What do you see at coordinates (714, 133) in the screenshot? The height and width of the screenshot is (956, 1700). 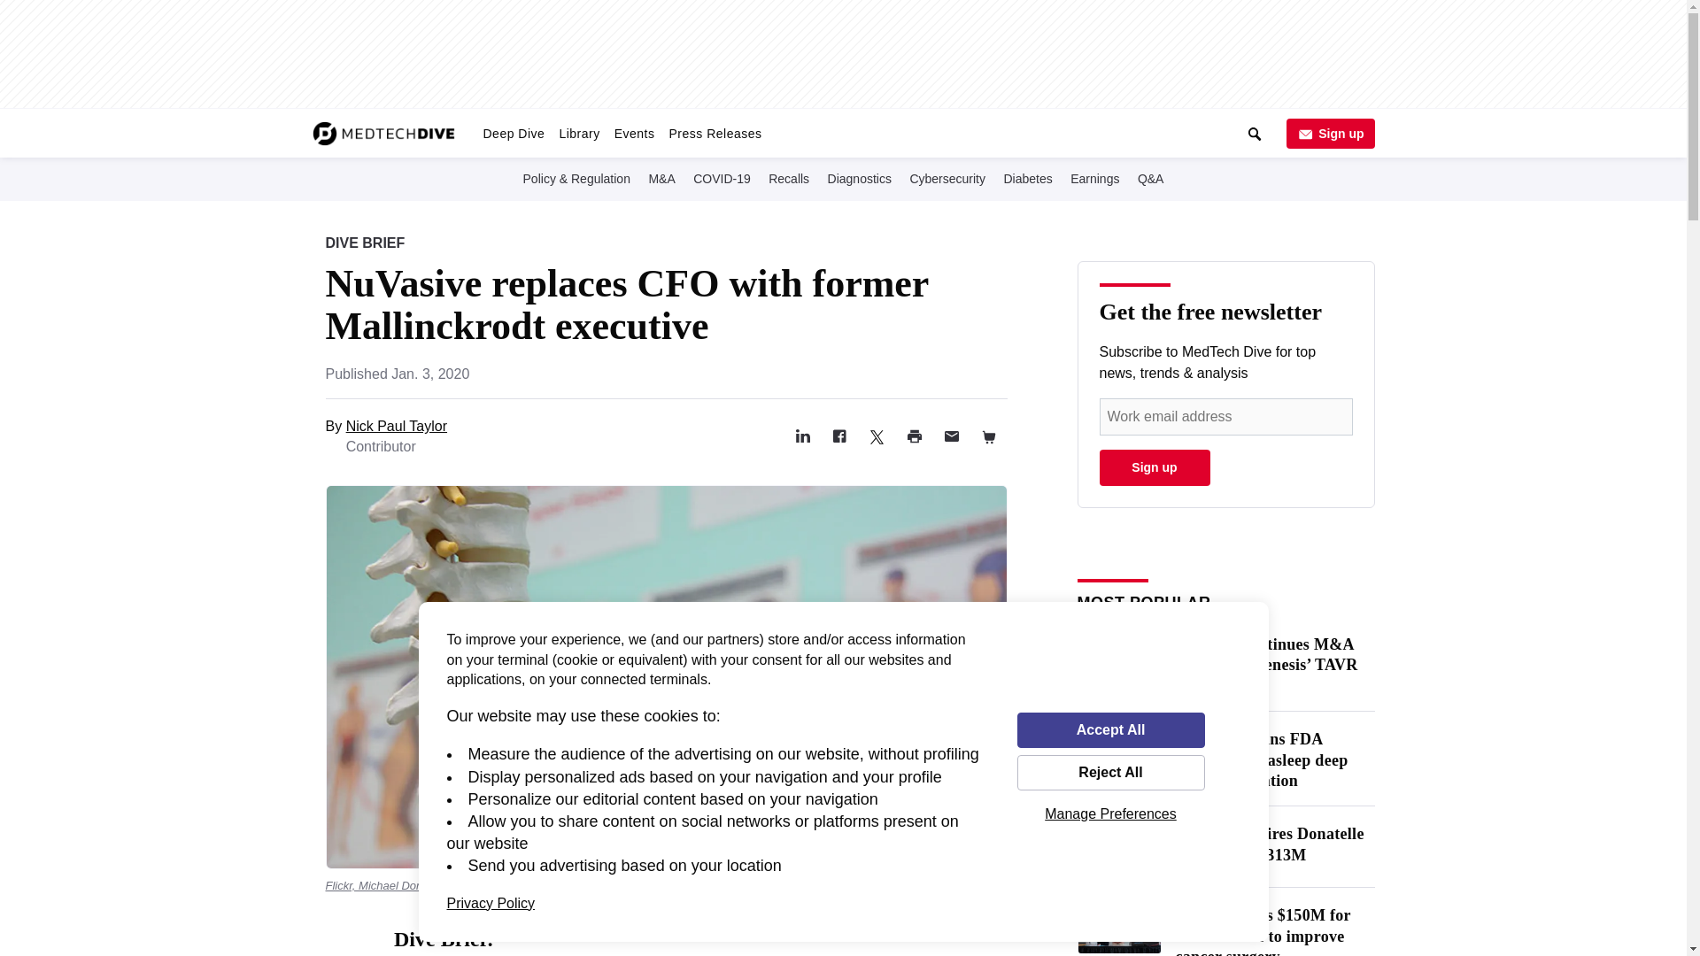 I see `Press Releases` at bounding box center [714, 133].